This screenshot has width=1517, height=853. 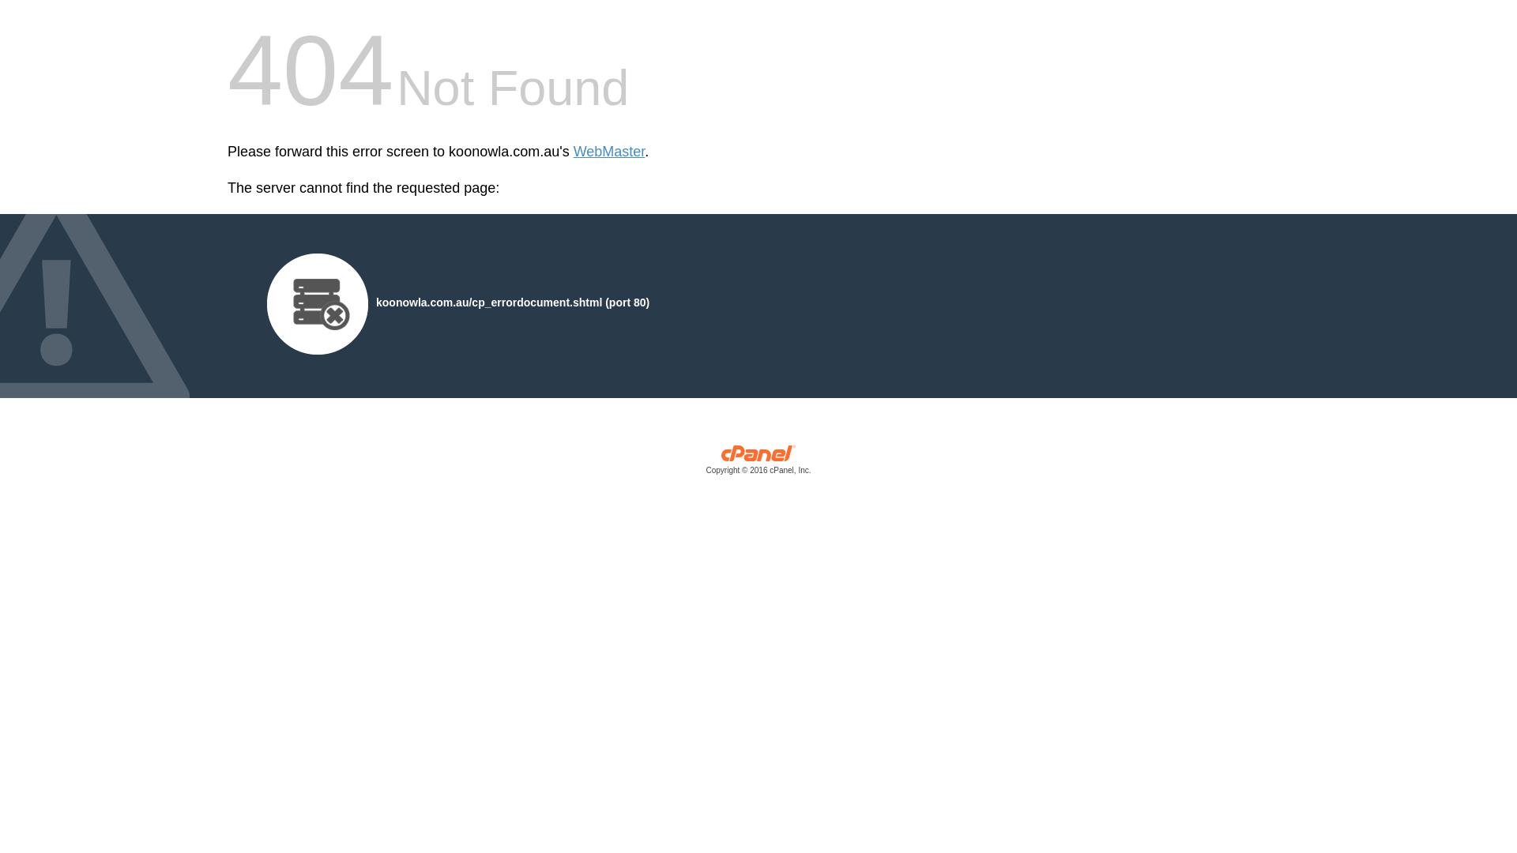 What do you see at coordinates (610, 152) in the screenshot?
I see `WebMaster` at bounding box center [610, 152].